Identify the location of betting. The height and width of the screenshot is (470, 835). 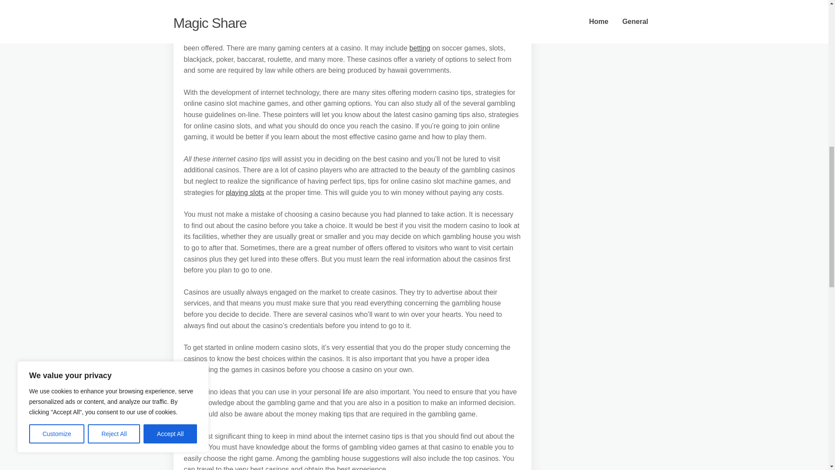
(419, 48).